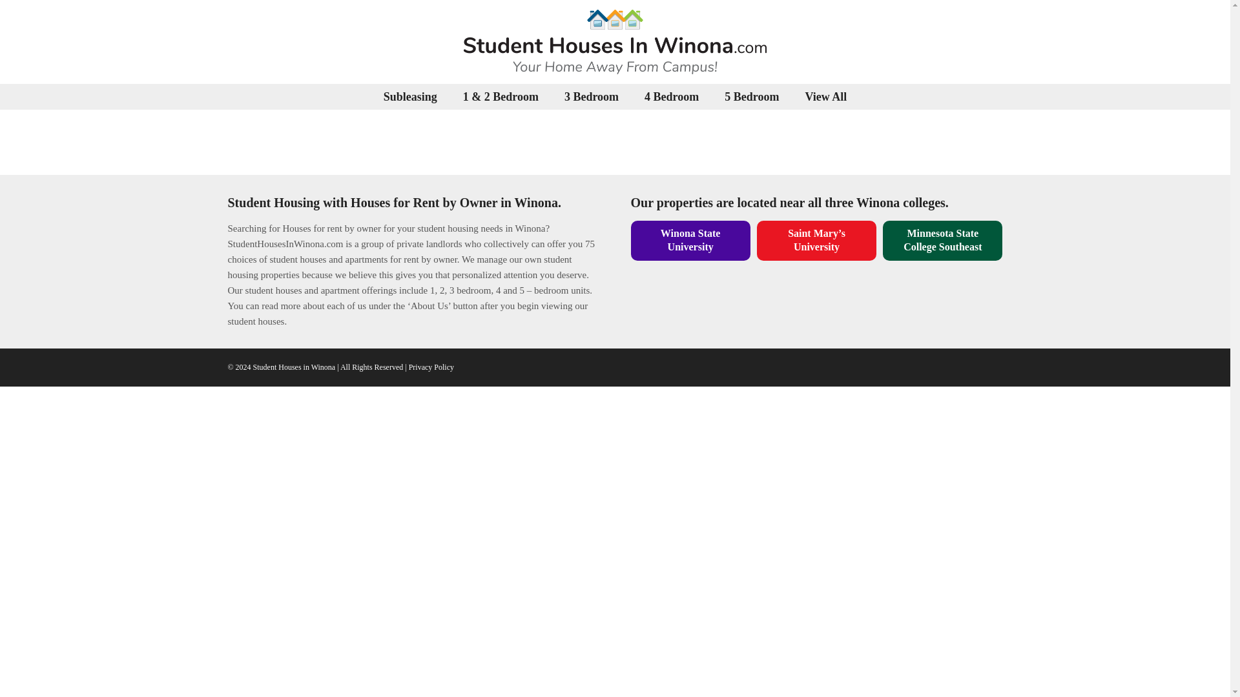 This screenshot has width=1240, height=697. Describe the element at coordinates (751, 96) in the screenshot. I see `5 Bedroom` at that location.